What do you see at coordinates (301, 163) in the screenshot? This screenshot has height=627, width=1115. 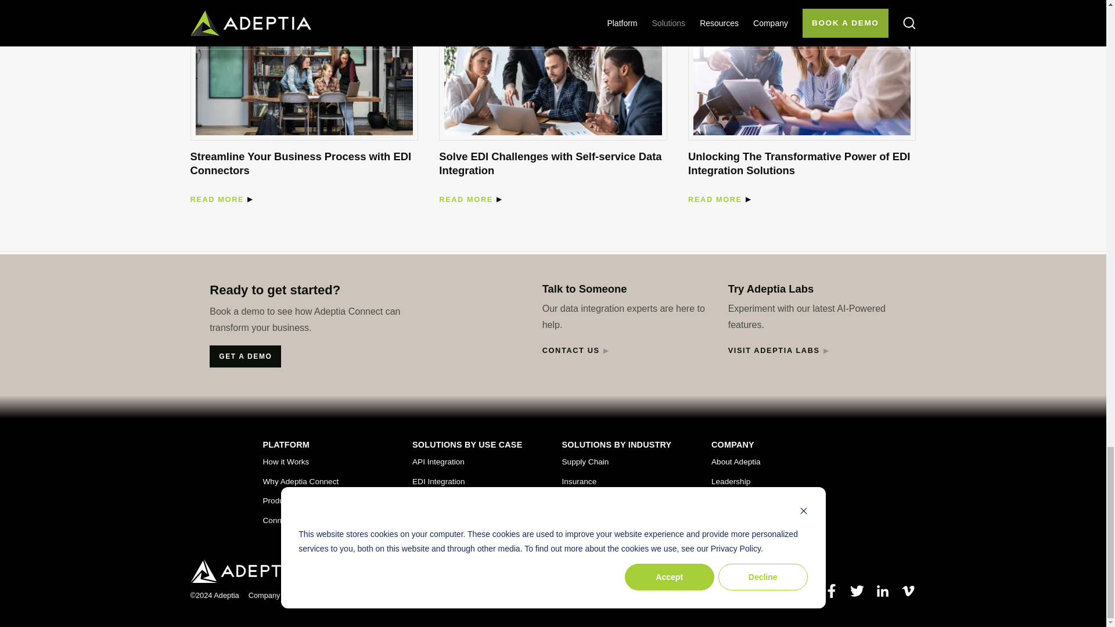 I see `Streamline Your Business Process with EDI Connectors` at bounding box center [301, 163].